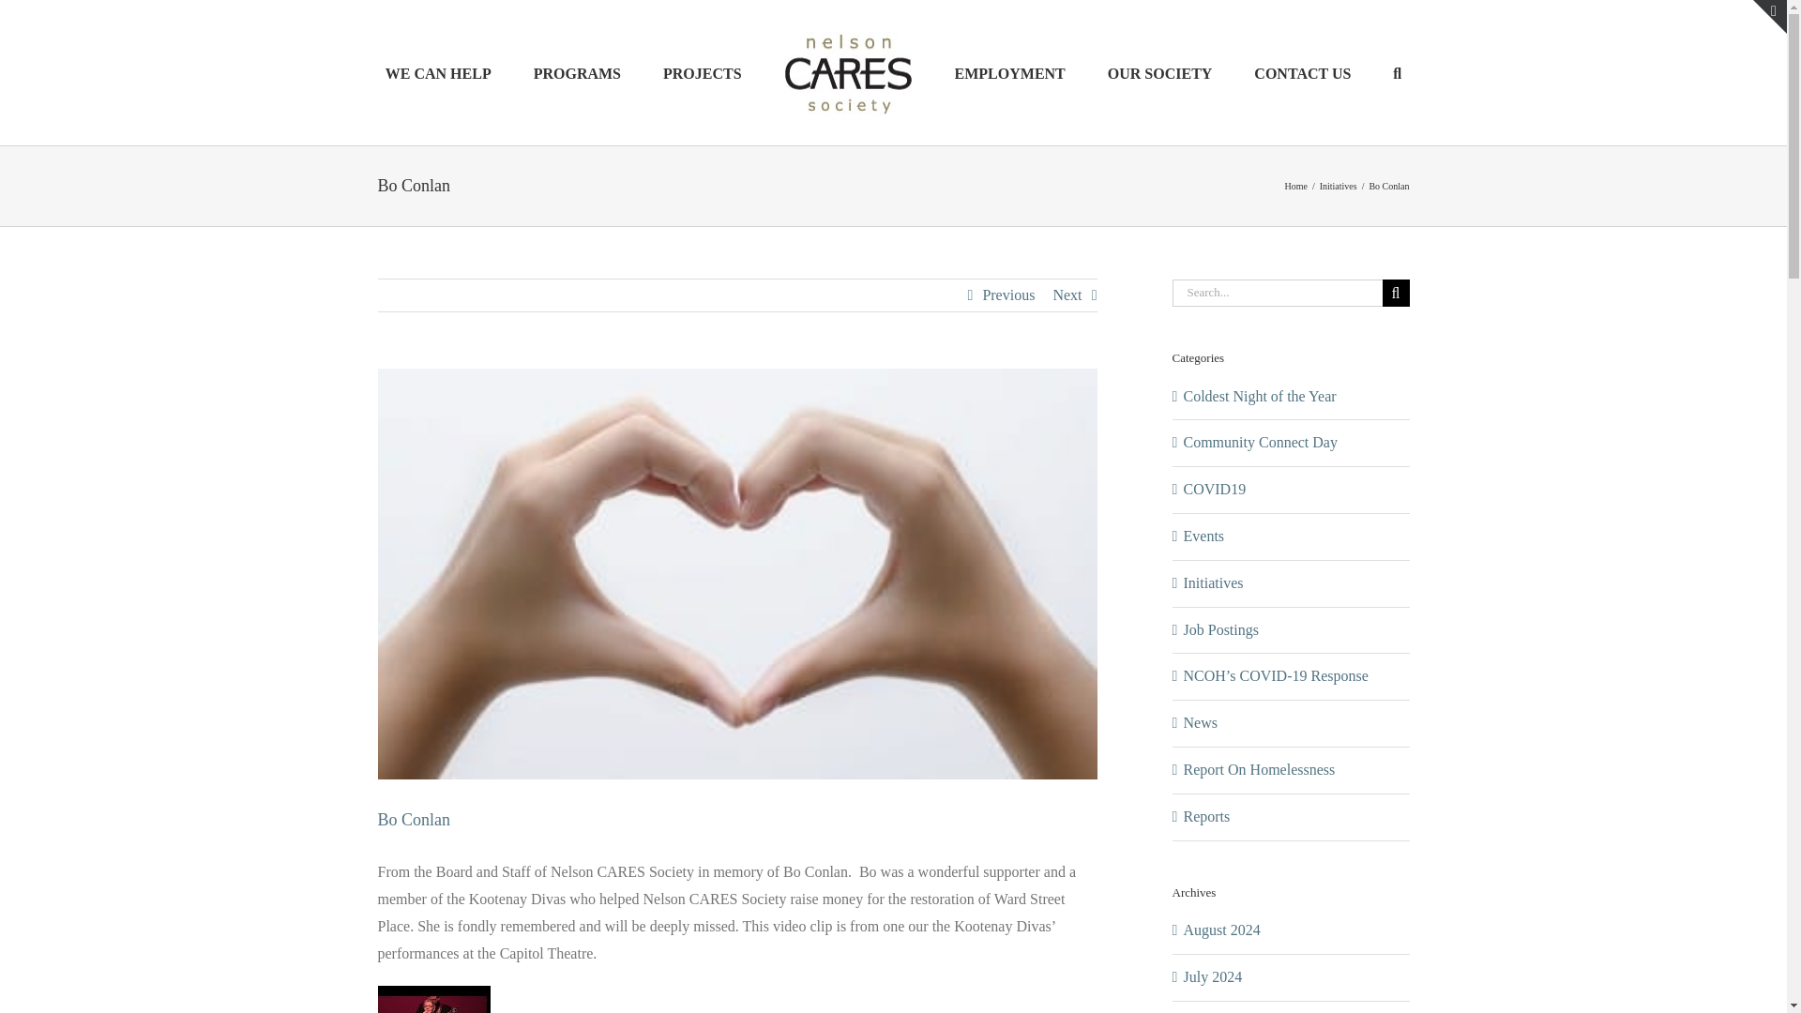 The height and width of the screenshot is (1013, 1801). What do you see at coordinates (577, 71) in the screenshot?
I see `PROGRAMS` at bounding box center [577, 71].